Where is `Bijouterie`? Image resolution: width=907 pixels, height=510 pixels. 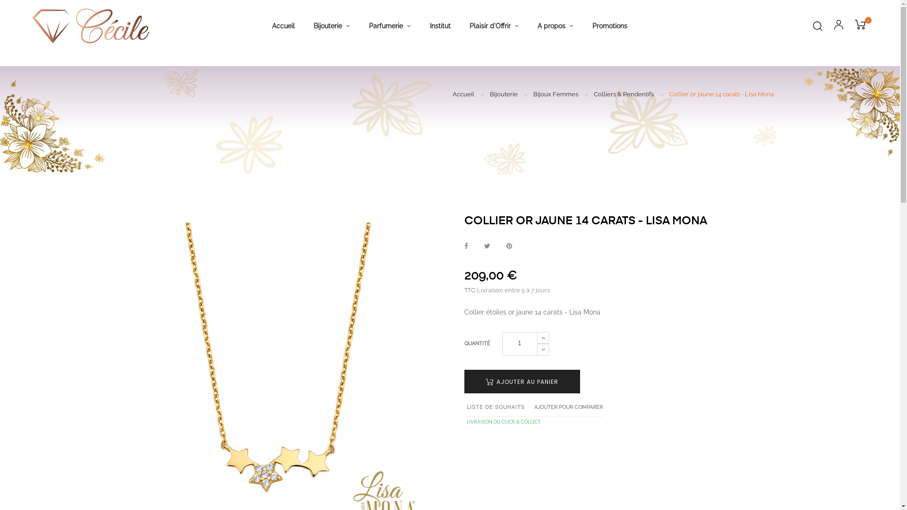 Bijouterie is located at coordinates (332, 25).